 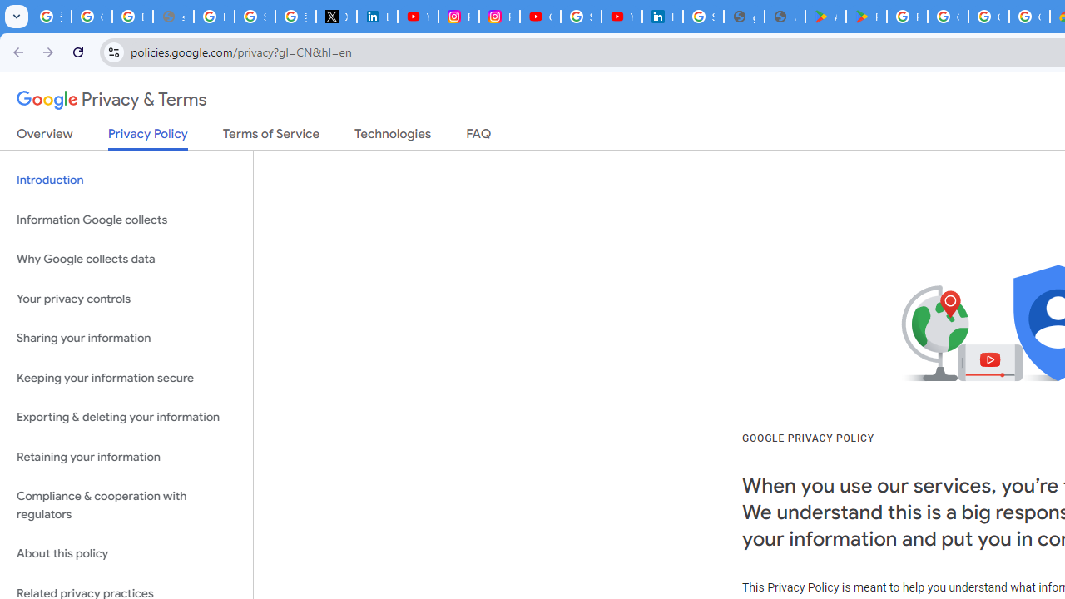 I want to click on Introduction, so click(x=126, y=180).